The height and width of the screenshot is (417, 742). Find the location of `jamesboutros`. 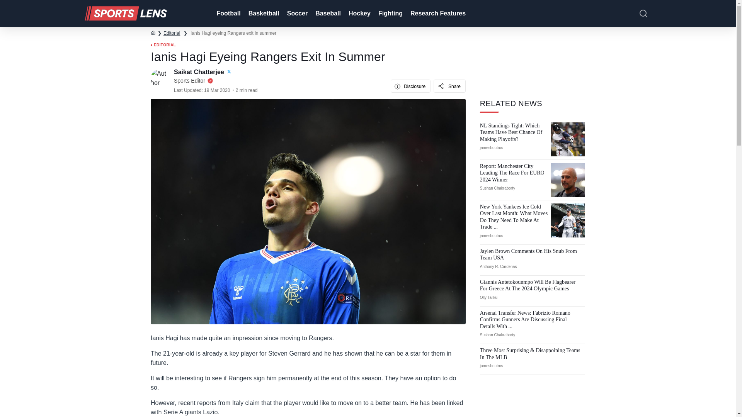

jamesboutros is located at coordinates (492, 147).